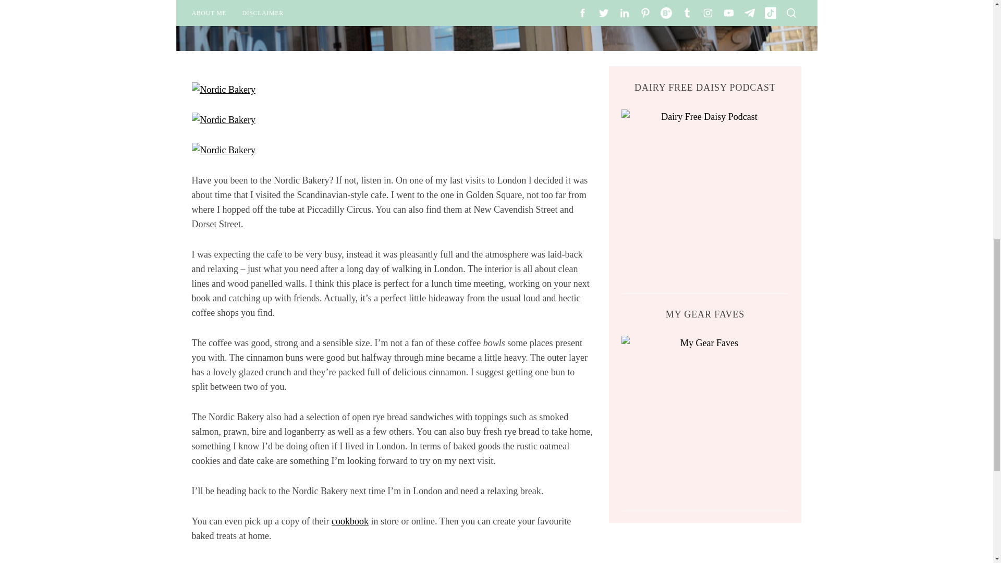 Image resolution: width=1001 pixels, height=563 pixels. Describe the element at coordinates (349, 521) in the screenshot. I see `cookbook` at that location.